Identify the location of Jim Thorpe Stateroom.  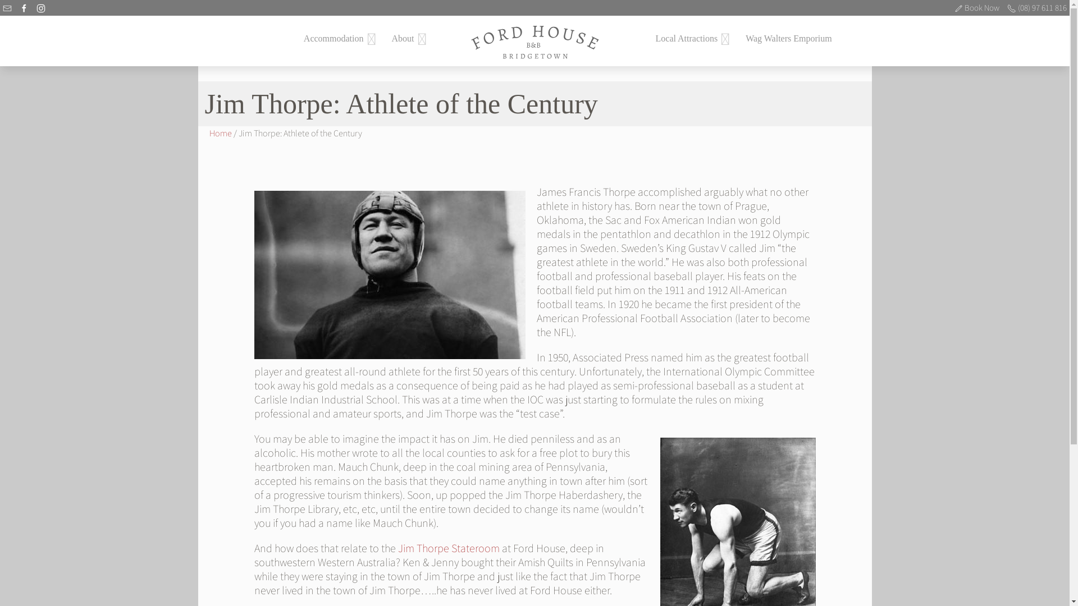
(448, 548).